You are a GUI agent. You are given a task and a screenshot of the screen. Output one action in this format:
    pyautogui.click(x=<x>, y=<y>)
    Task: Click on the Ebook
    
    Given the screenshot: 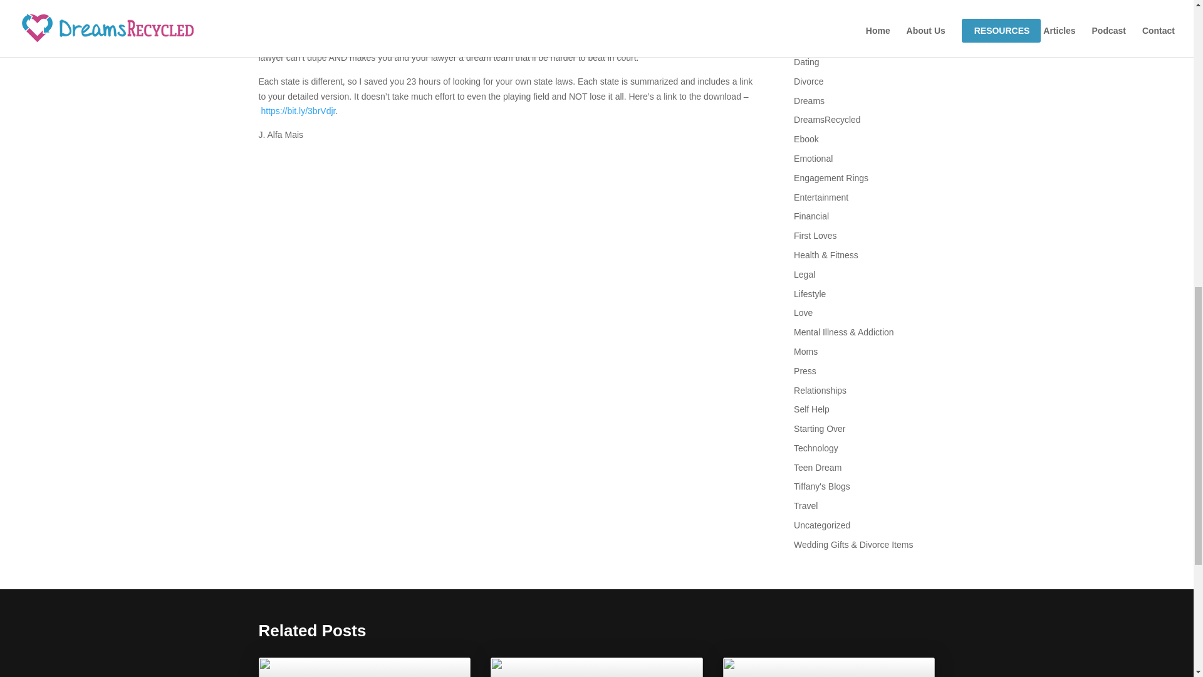 What is the action you would take?
    pyautogui.click(x=806, y=139)
    